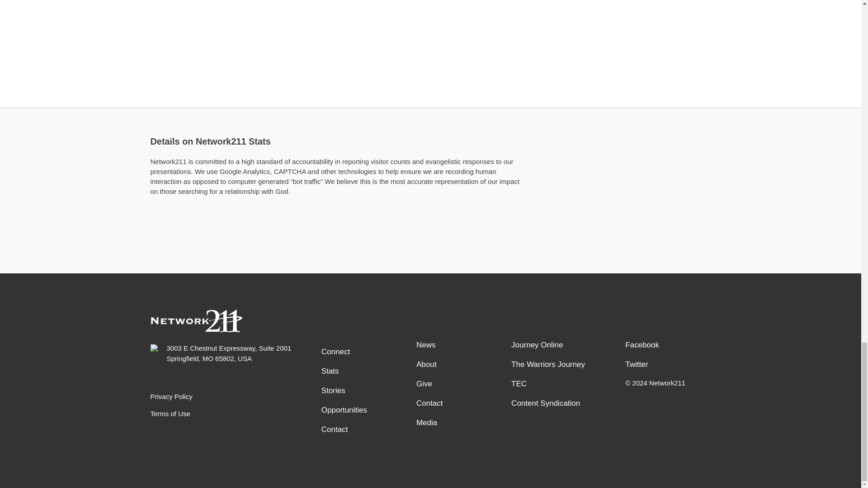  What do you see at coordinates (364, 352) in the screenshot?
I see `Connect` at bounding box center [364, 352].